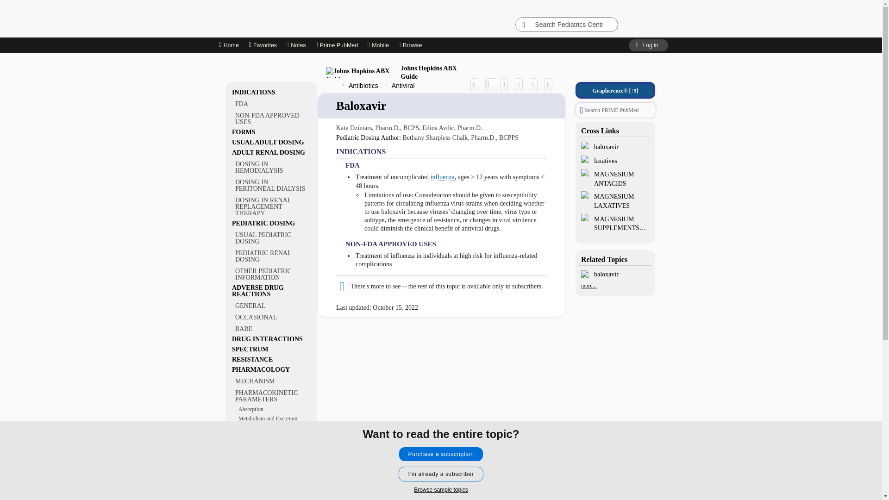  I want to click on Create Citation, so click(506, 84).